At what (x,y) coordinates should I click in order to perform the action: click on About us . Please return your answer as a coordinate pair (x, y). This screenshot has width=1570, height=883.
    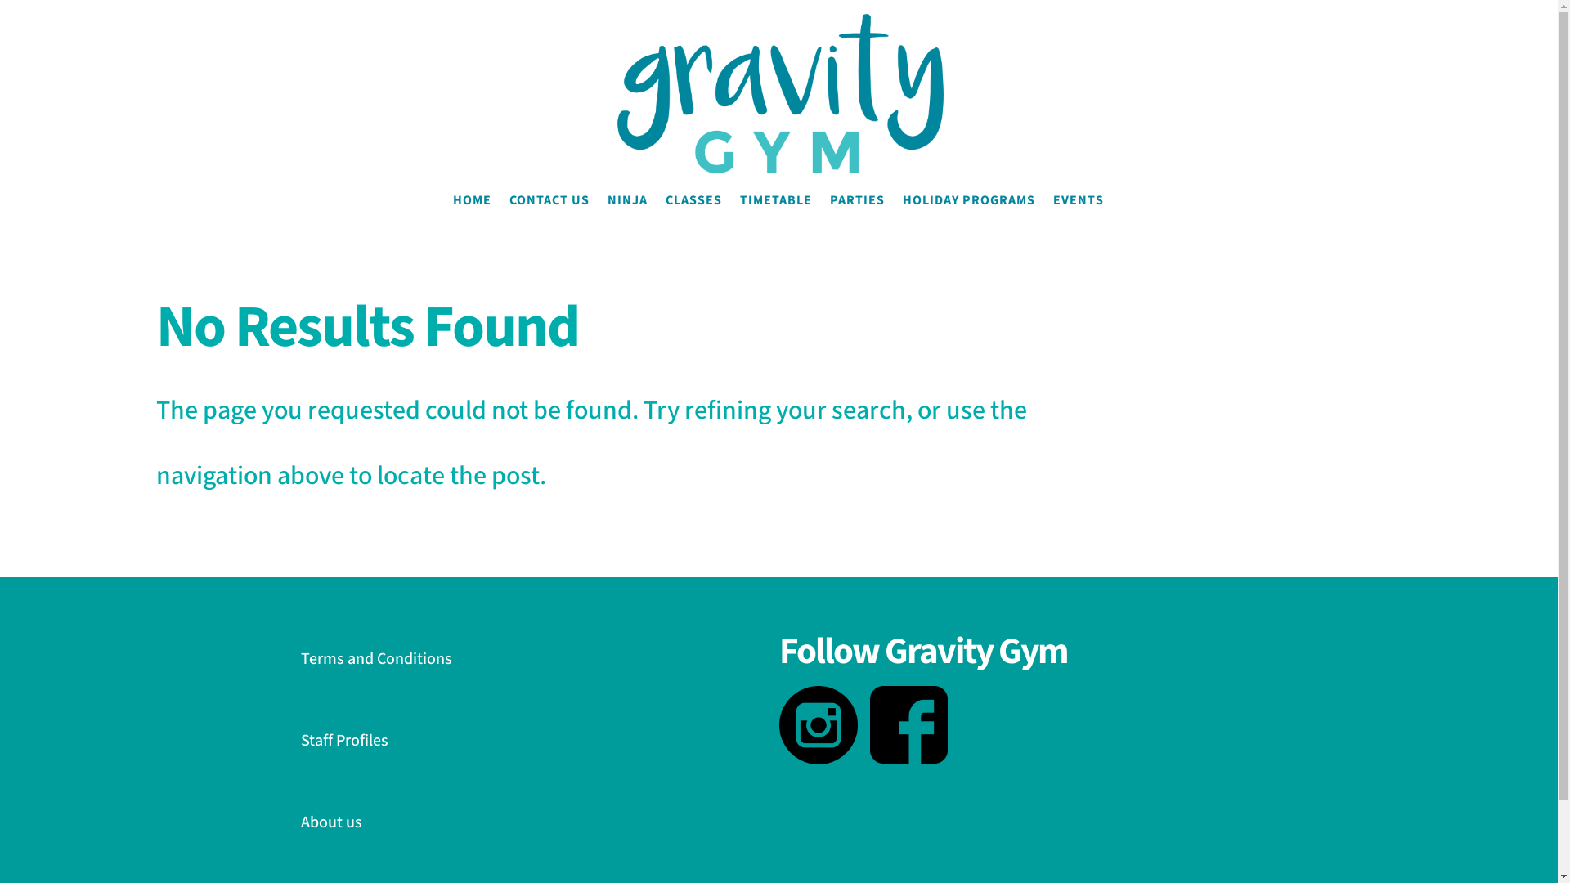
    Looking at the image, I should click on (334, 822).